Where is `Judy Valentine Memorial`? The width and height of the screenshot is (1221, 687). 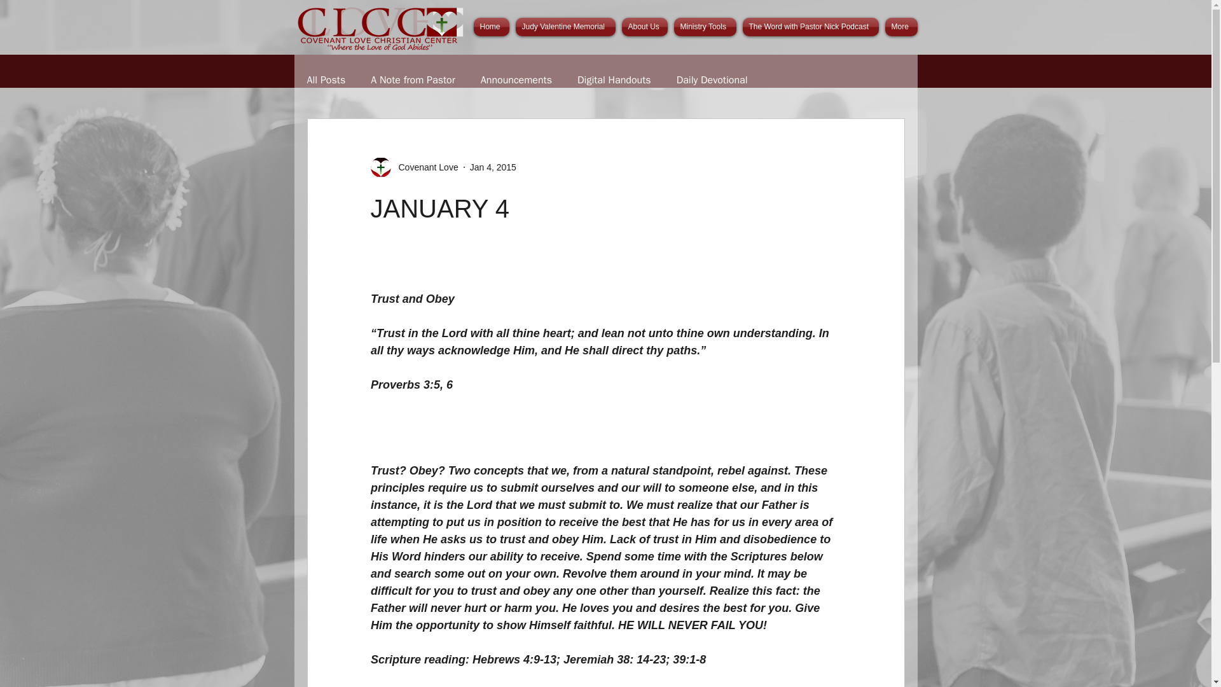 Judy Valentine Memorial is located at coordinates (566, 27).